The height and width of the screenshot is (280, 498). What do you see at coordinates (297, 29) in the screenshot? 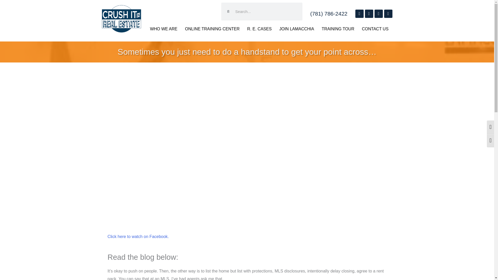
I see `JOIN LAMACCHIA` at bounding box center [297, 29].